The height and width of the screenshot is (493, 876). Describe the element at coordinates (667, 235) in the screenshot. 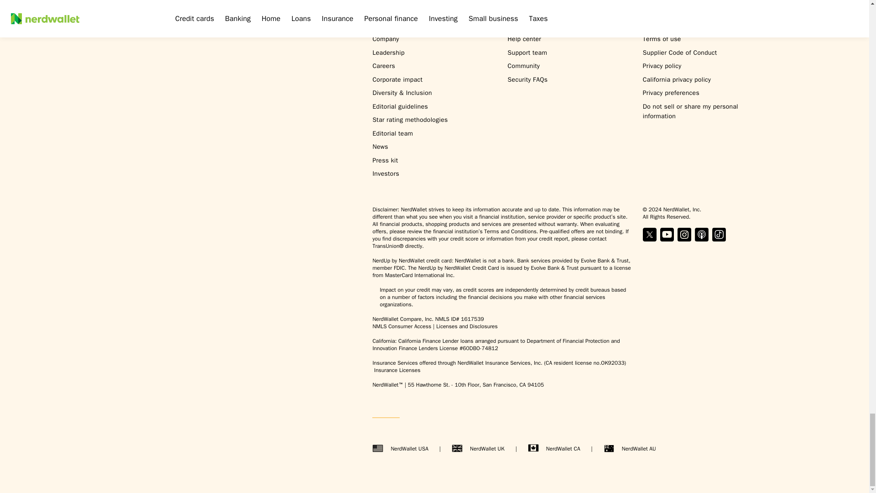

I see `YouTube` at that location.